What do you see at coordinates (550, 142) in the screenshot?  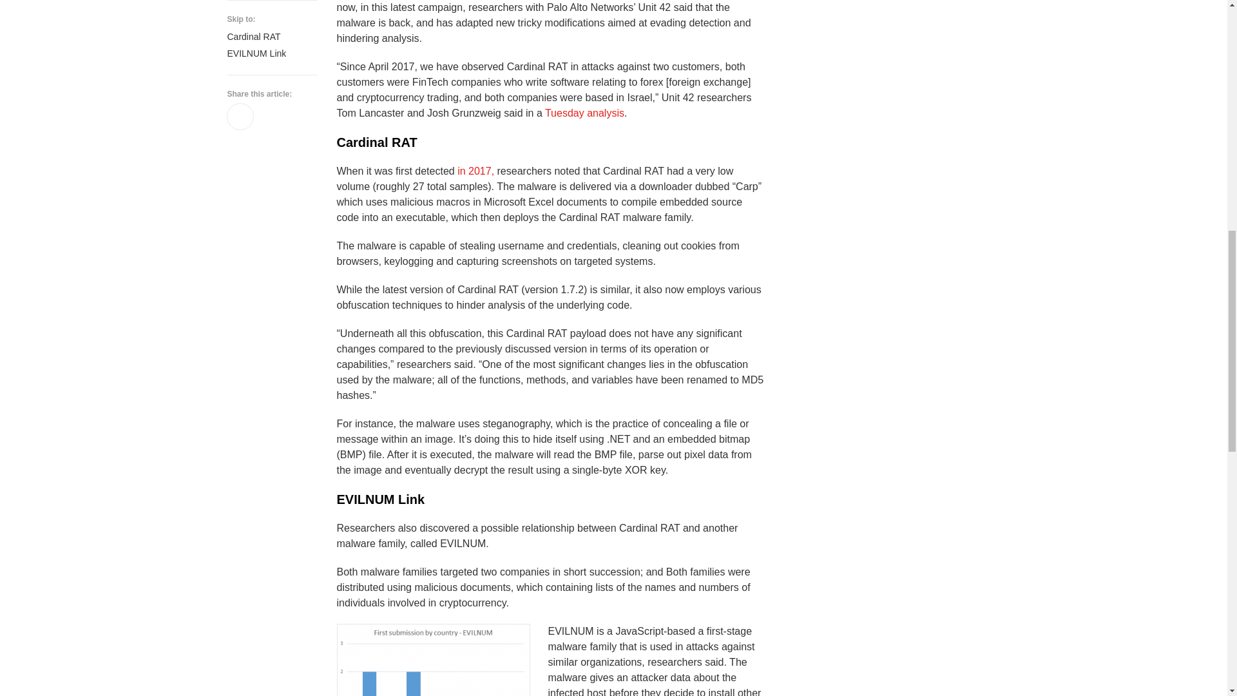 I see `Cardinal RAT` at bounding box center [550, 142].